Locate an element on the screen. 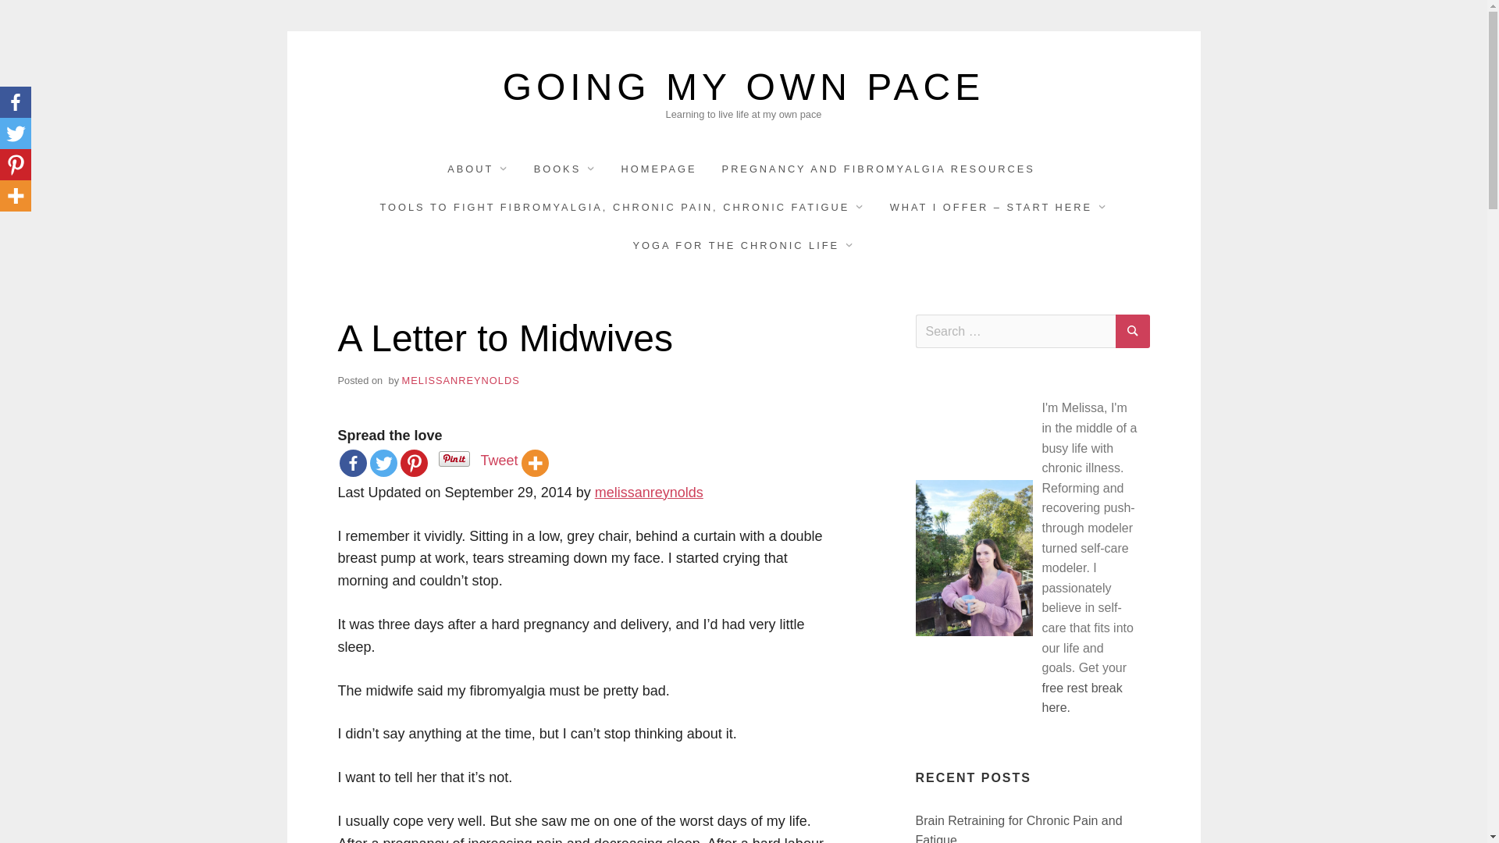 This screenshot has height=843, width=1499. More is located at coordinates (16, 196).